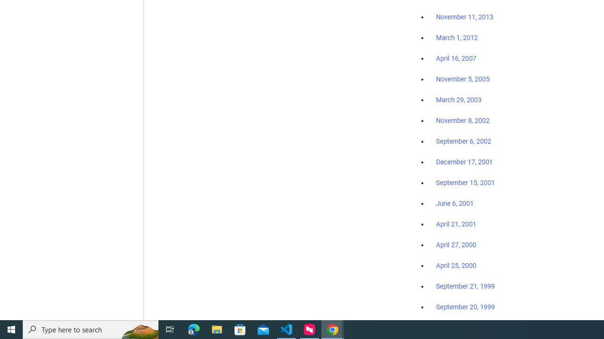 This screenshot has width=604, height=339. I want to click on June 6, 2001, so click(455, 203).